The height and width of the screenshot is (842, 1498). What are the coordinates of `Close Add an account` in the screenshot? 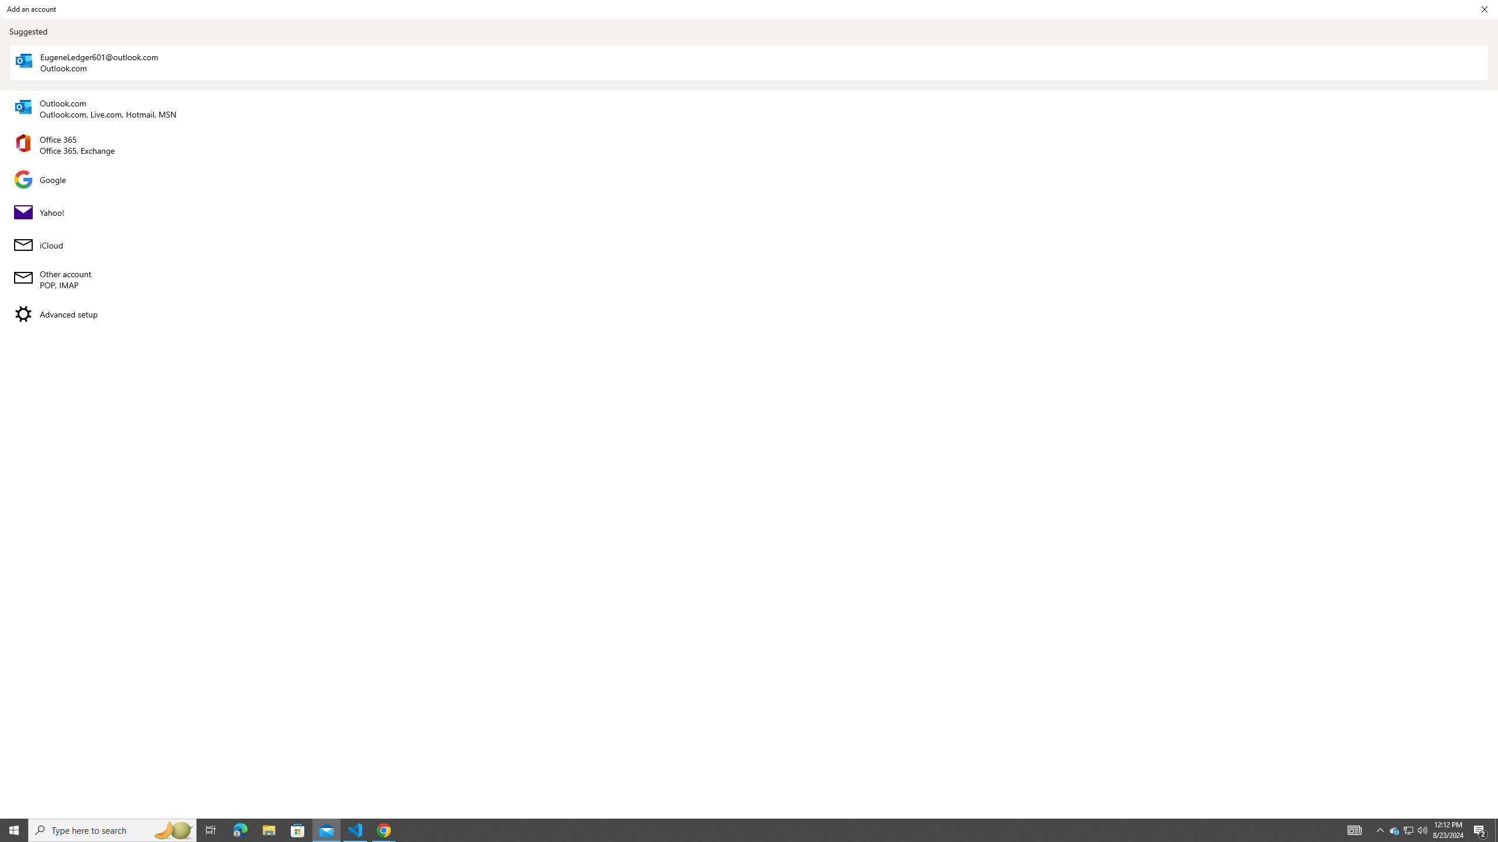 It's located at (749, 145).